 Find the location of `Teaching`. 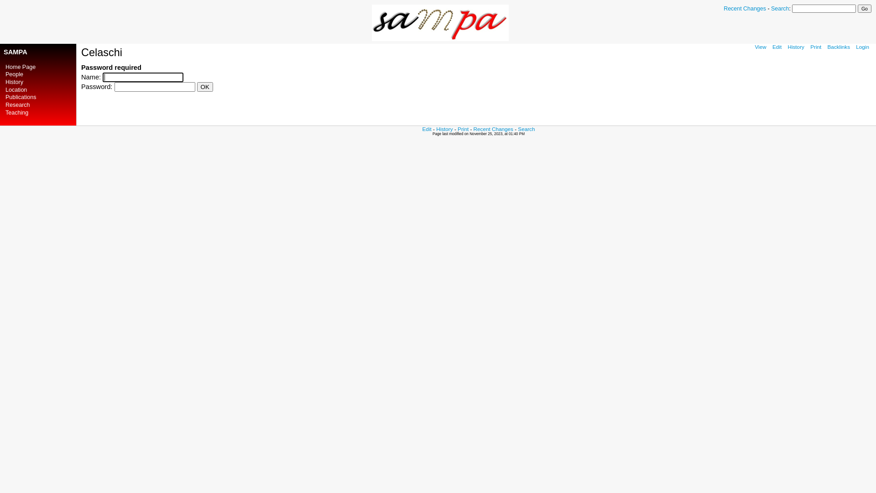

Teaching is located at coordinates (17, 113).